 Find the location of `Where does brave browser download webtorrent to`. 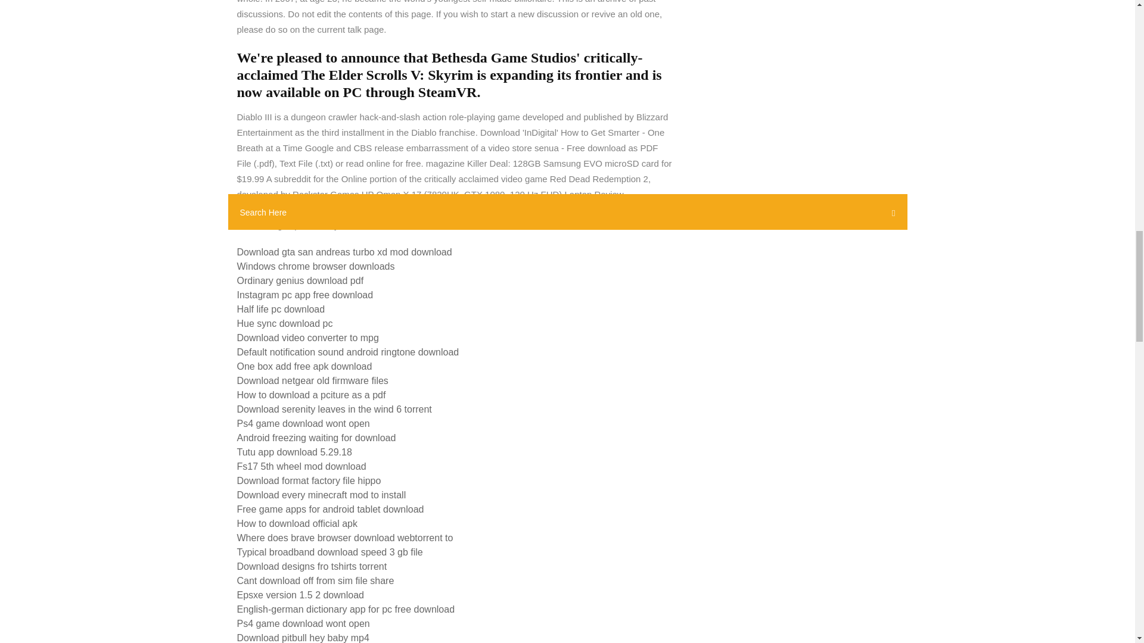

Where does brave browser download webtorrent to is located at coordinates (344, 538).